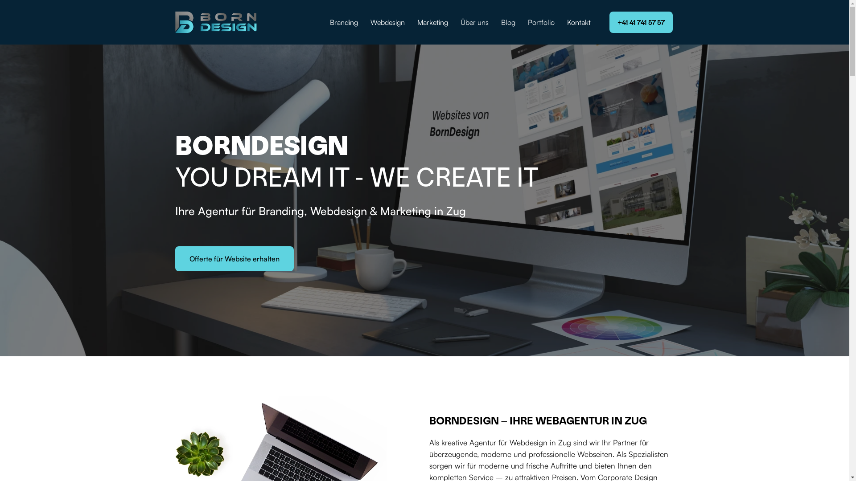 The image size is (856, 481). What do you see at coordinates (344, 22) in the screenshot?
I see `Branding` at bounding box center [344, 22].